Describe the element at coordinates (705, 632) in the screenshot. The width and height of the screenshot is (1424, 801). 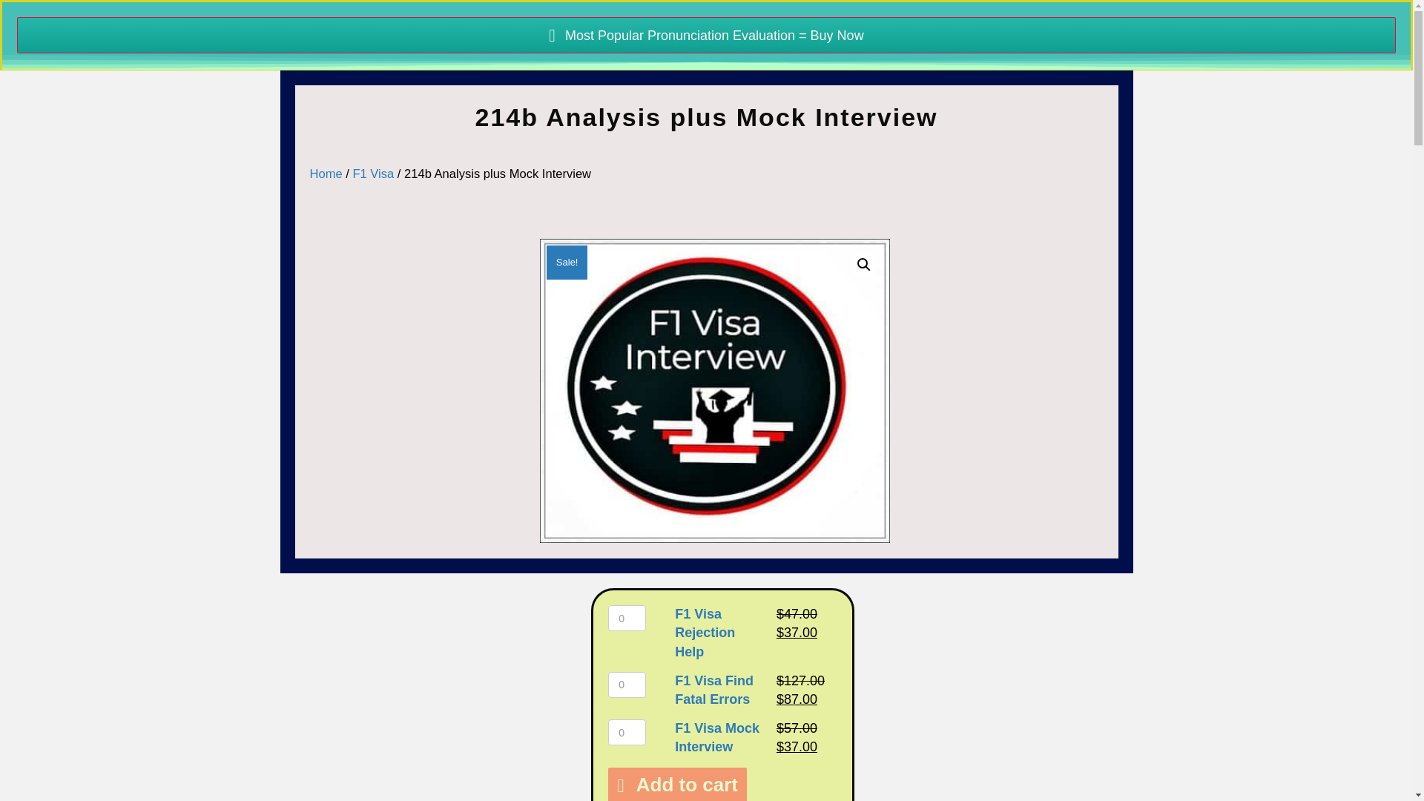
I see `F1 Visa Rejection Help` at that location.